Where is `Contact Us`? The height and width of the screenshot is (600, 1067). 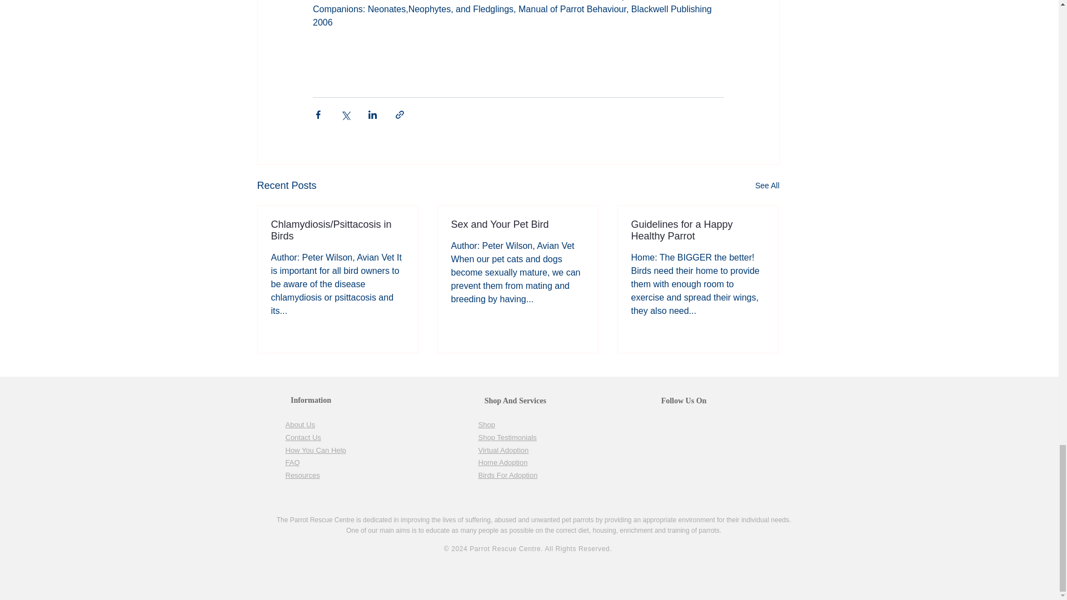 Contact Us is located at coordinates (303, 437).